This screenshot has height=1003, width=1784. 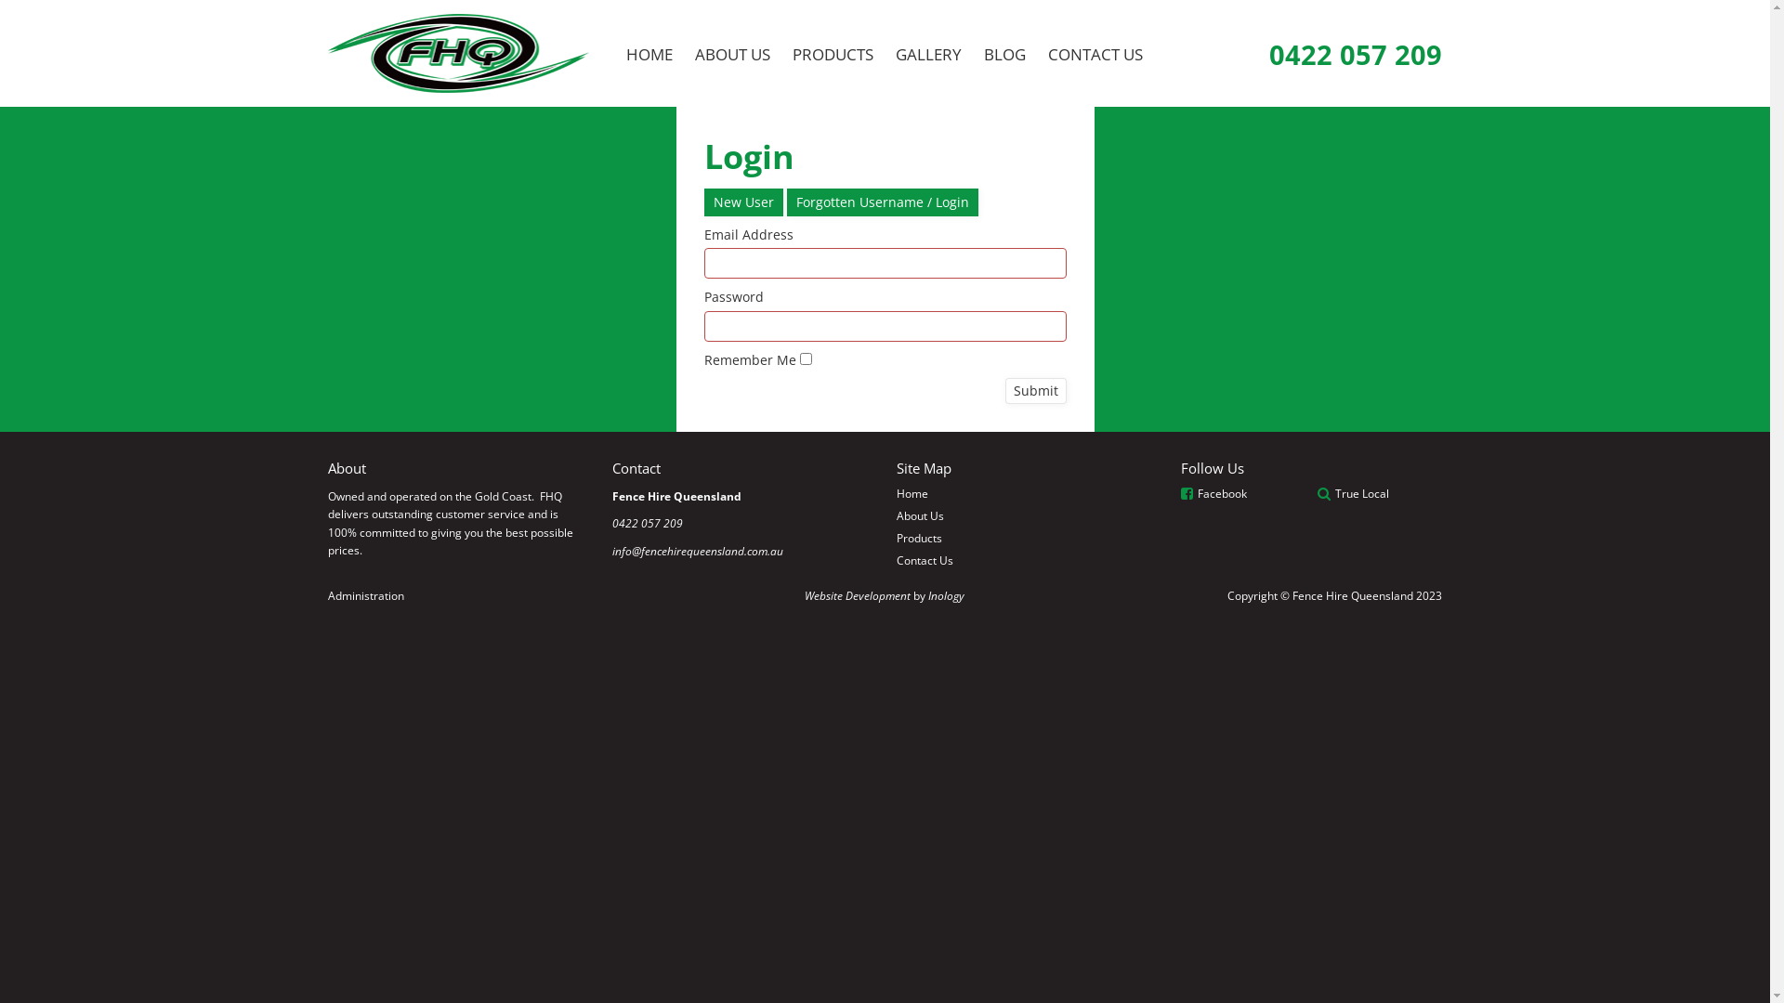 What do you see at coordinates (1005, 54) in the screenshot?
I see `BLOG` at bounding box center [1005, 54].